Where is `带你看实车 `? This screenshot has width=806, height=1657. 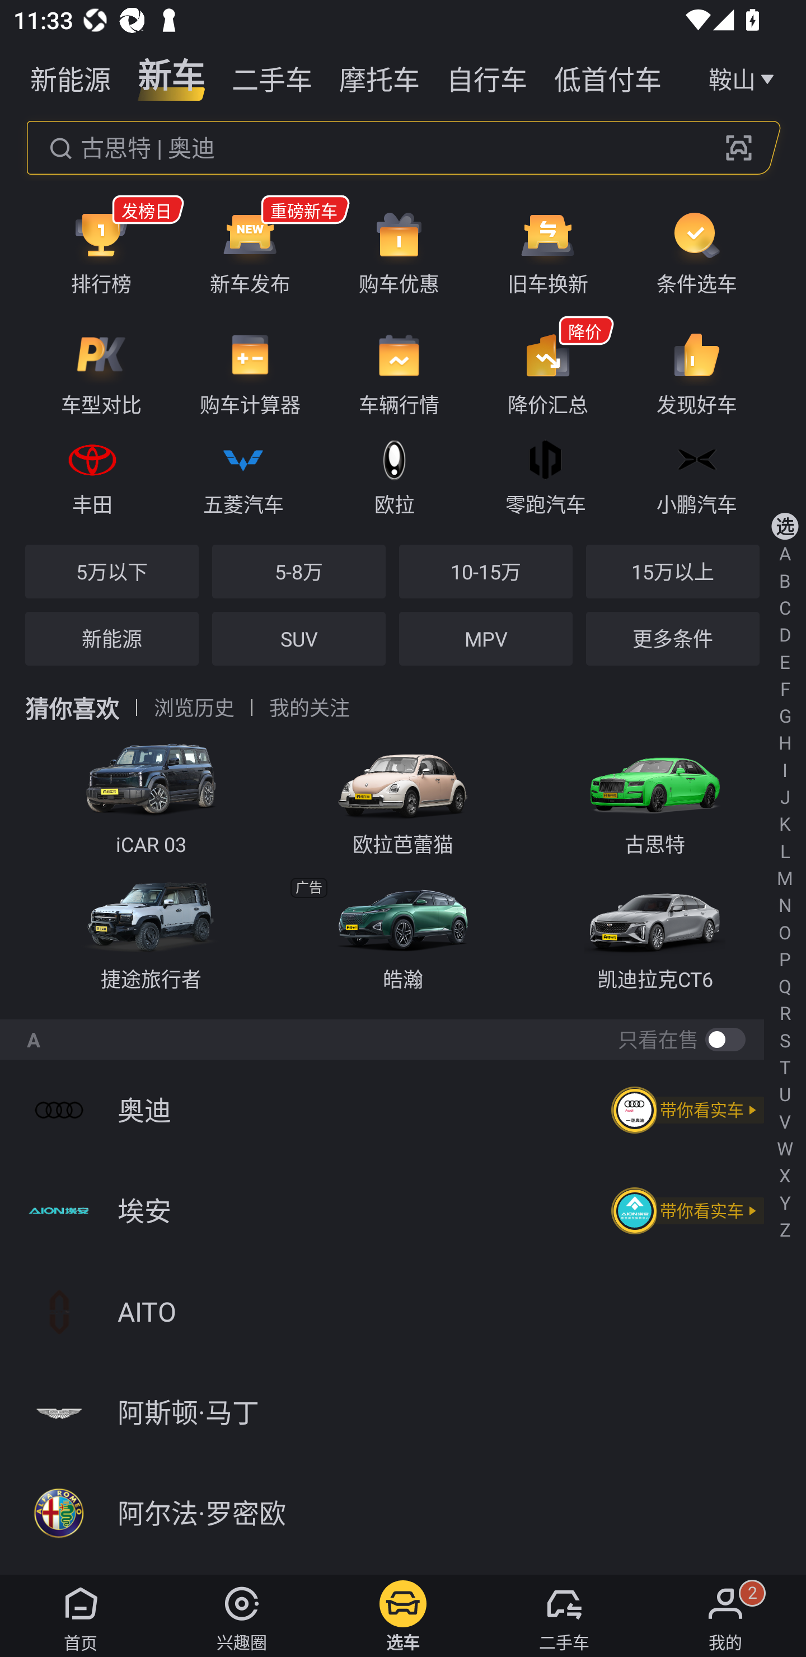 带你看实车  is located at coordinates (686, 1211).